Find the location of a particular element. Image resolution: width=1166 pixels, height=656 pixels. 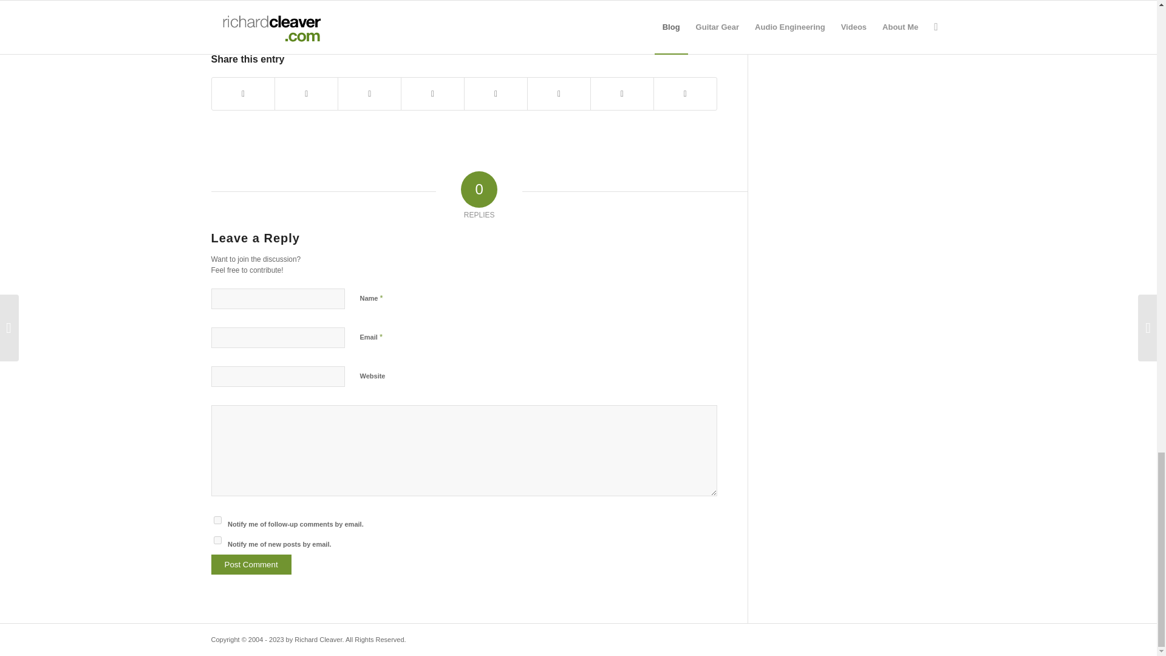

subscribe is located at coordinates (217, 520).